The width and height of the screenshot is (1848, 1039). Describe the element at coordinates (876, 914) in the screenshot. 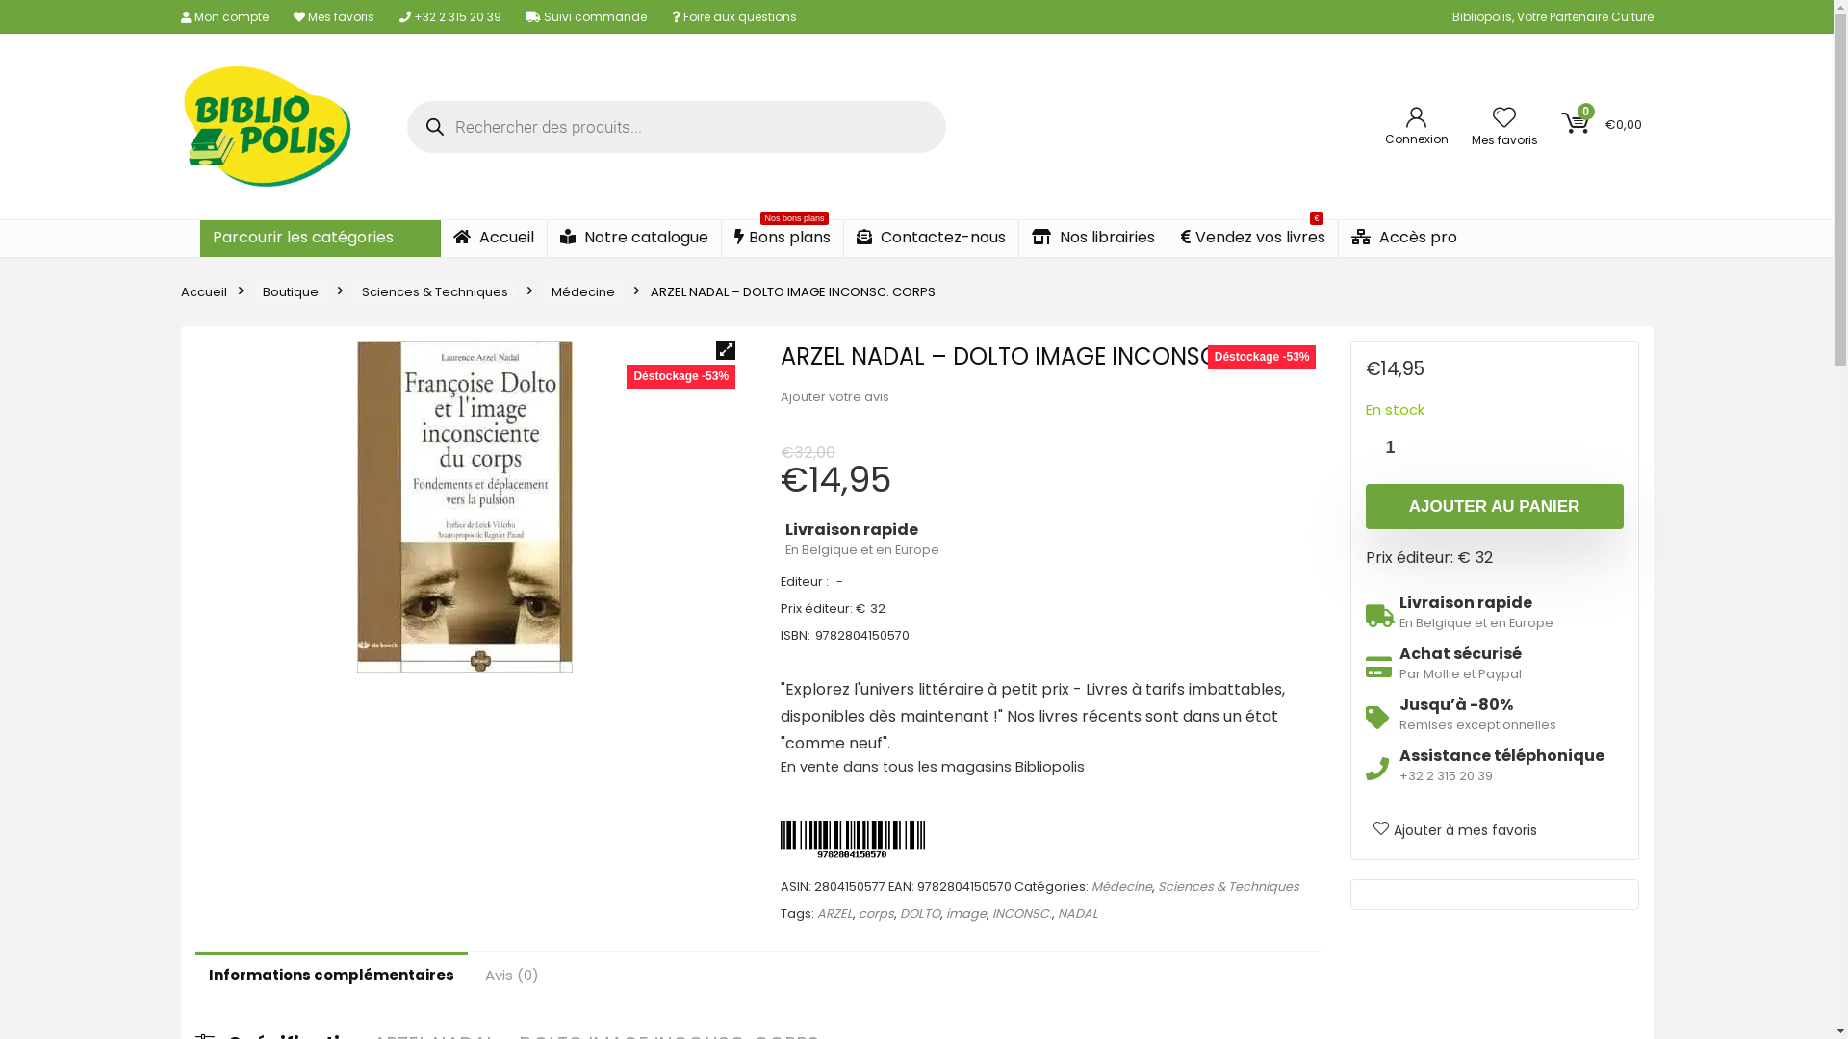

I see `corps` at that location.